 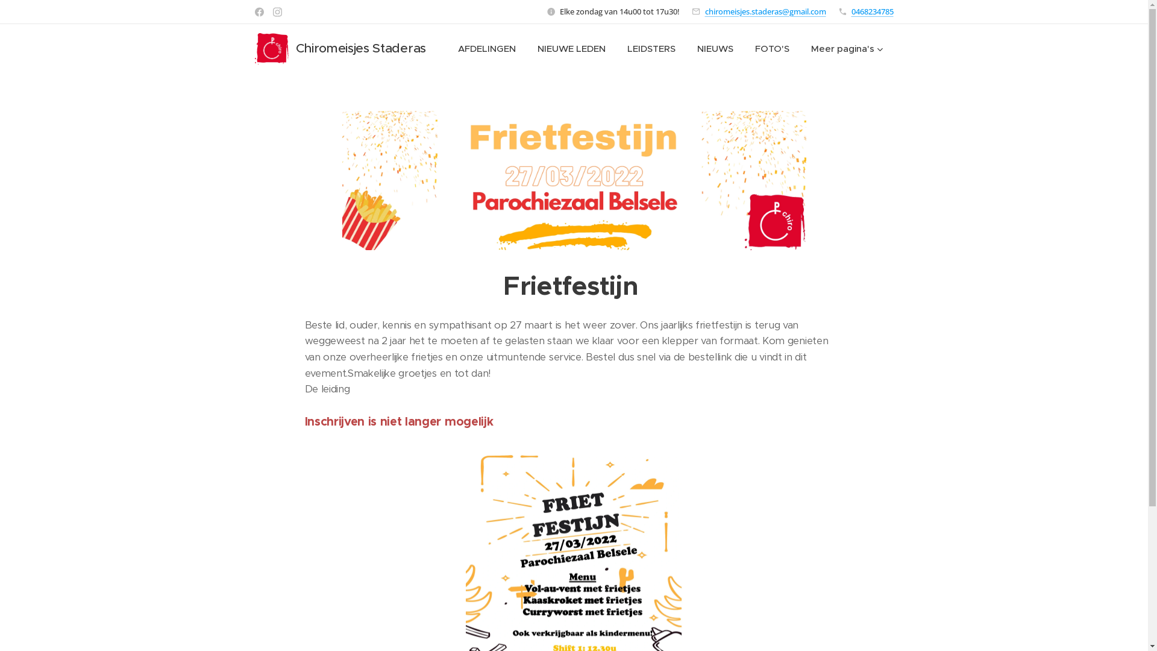 I want to click on Instagram, so click(x=277, y=12).